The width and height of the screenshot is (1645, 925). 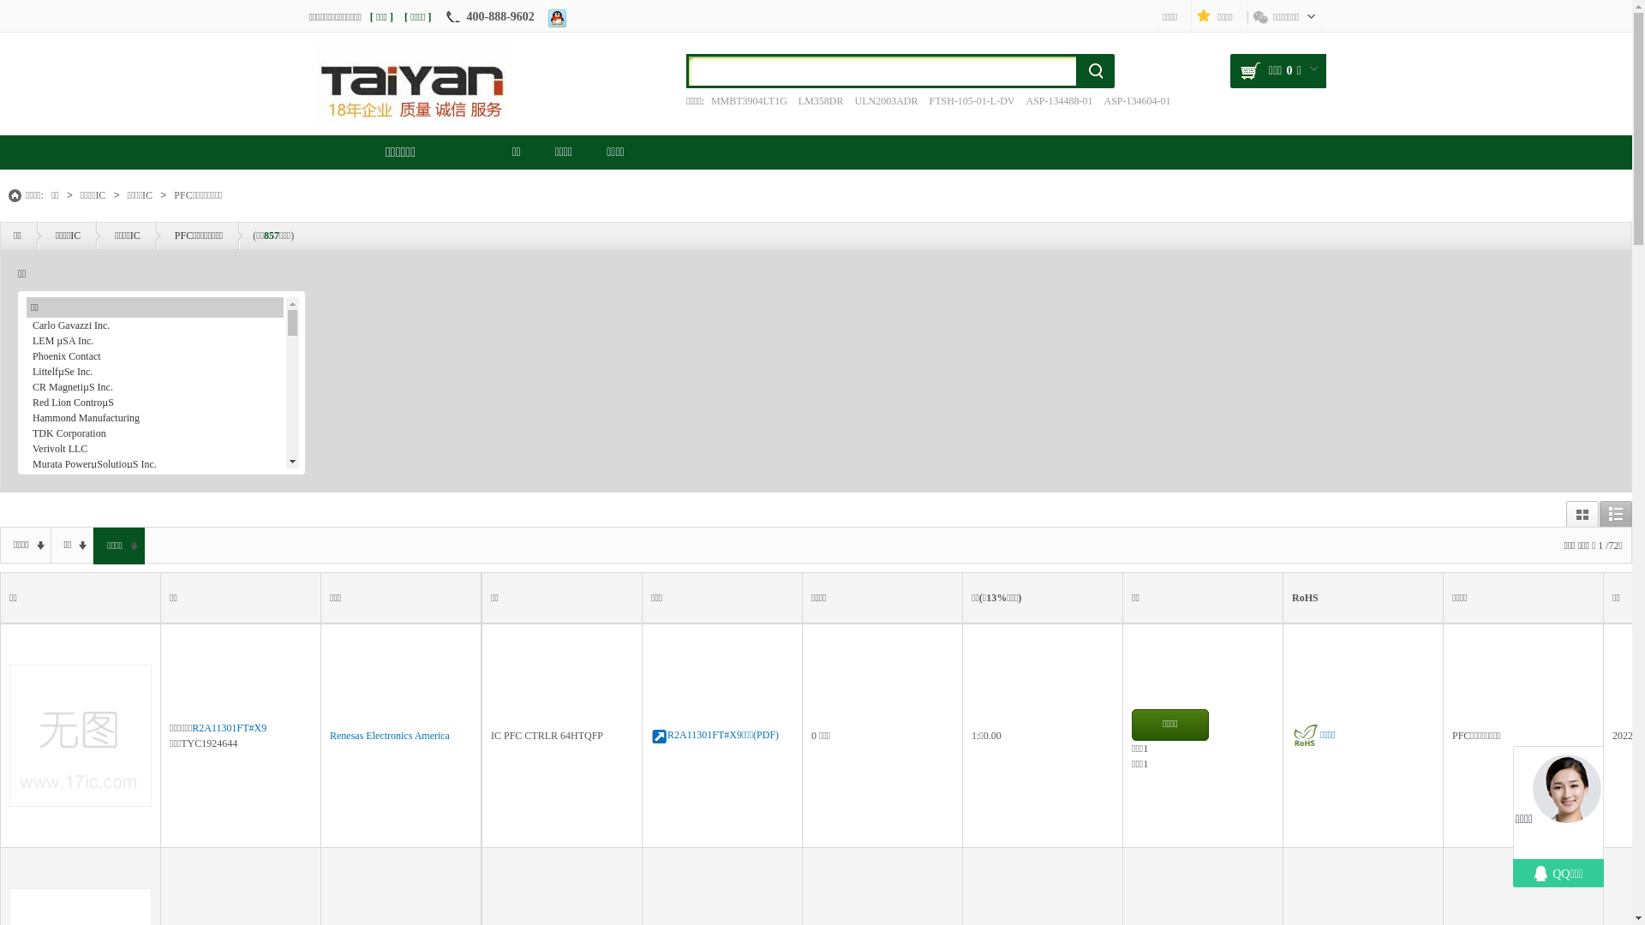 What do you see at coordinates (155, 880) in the screenshot?
I see `Bourns Inc.` at bounding box center [155, 880].